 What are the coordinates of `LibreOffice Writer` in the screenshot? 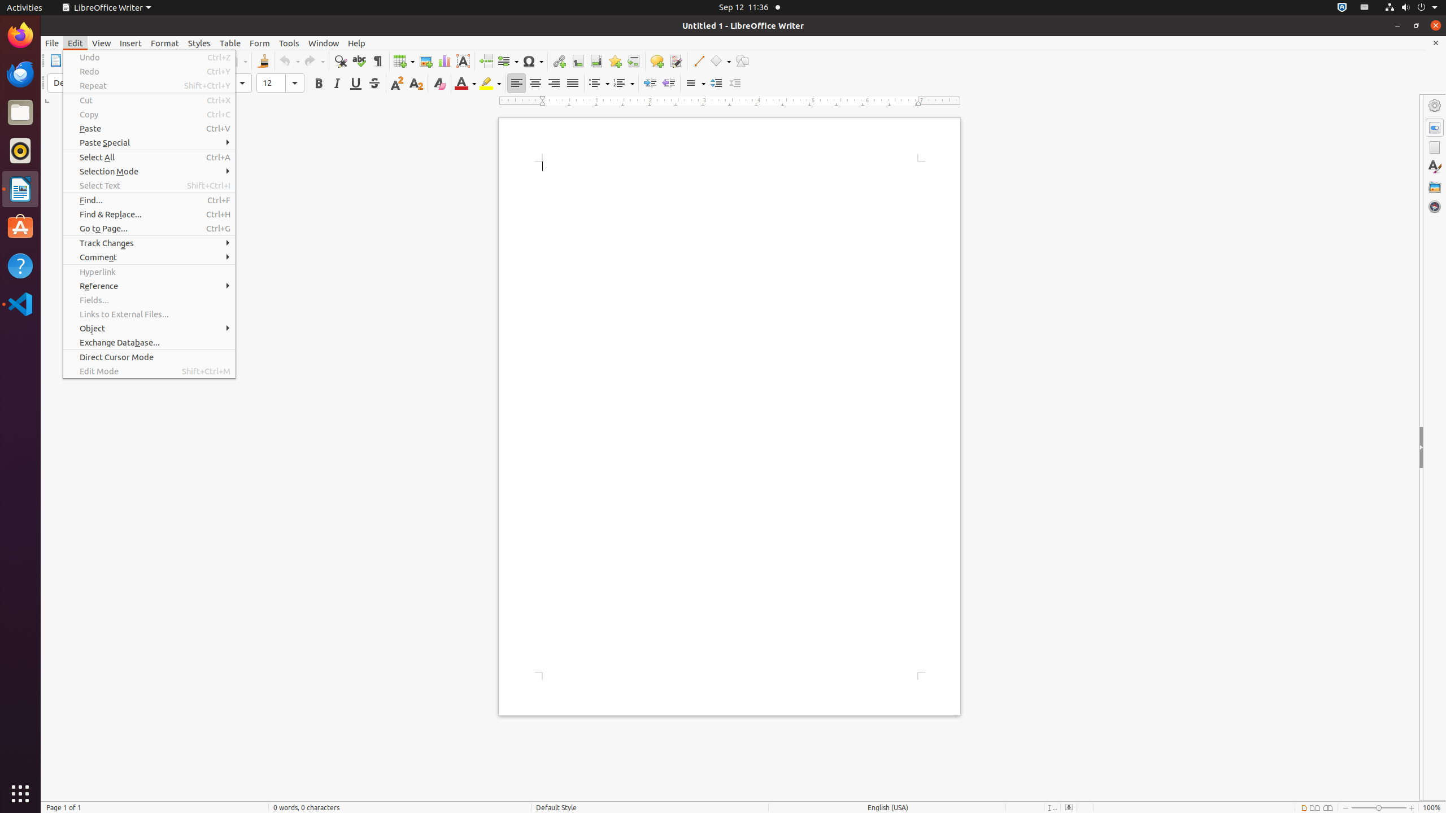 It's located at (106, 8).